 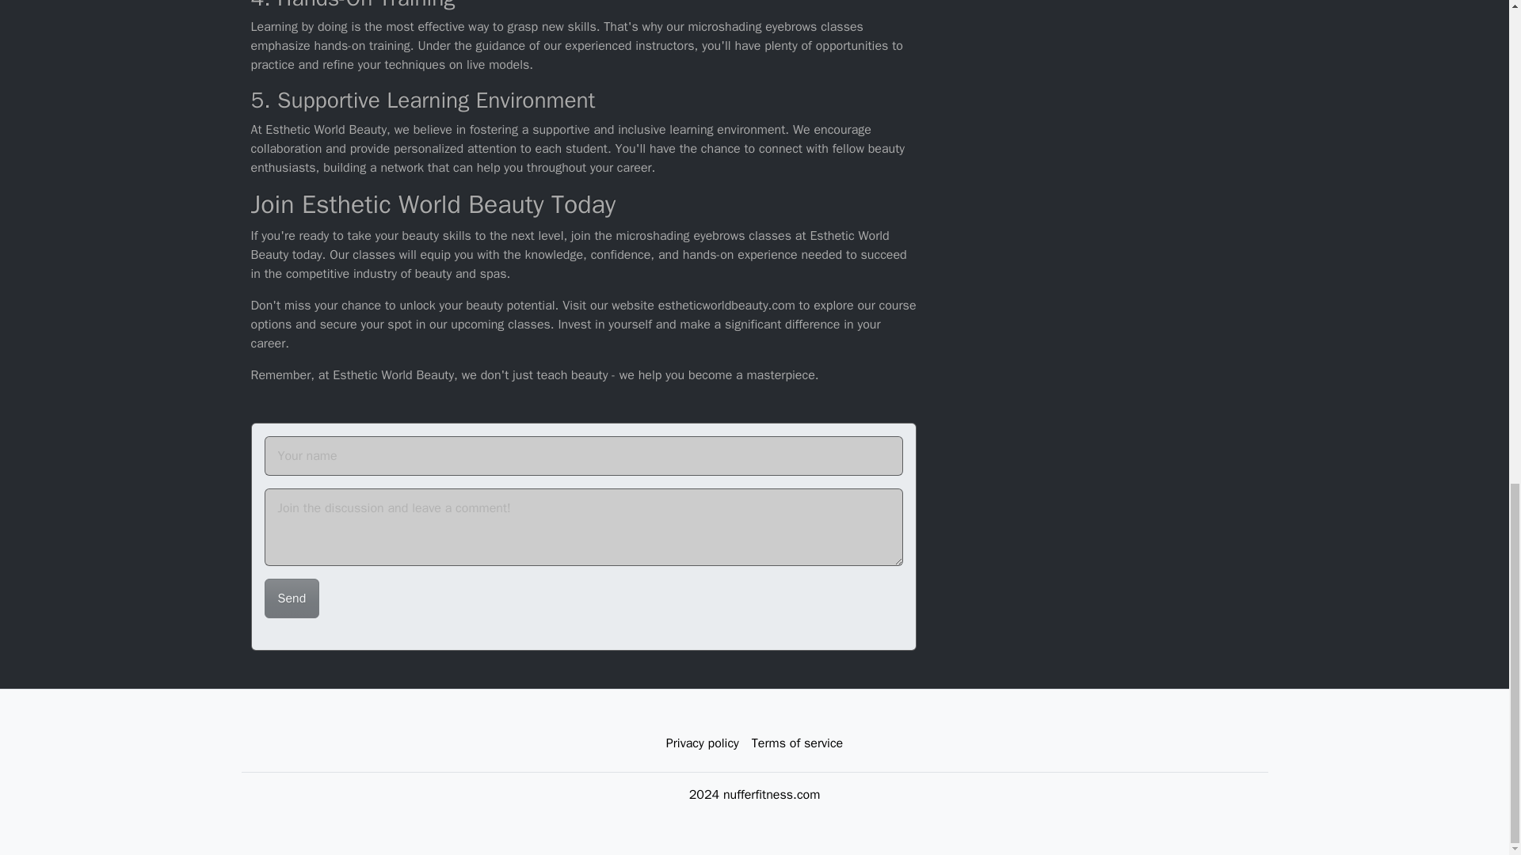 I want to click on Send, so click(x=292, y=598).